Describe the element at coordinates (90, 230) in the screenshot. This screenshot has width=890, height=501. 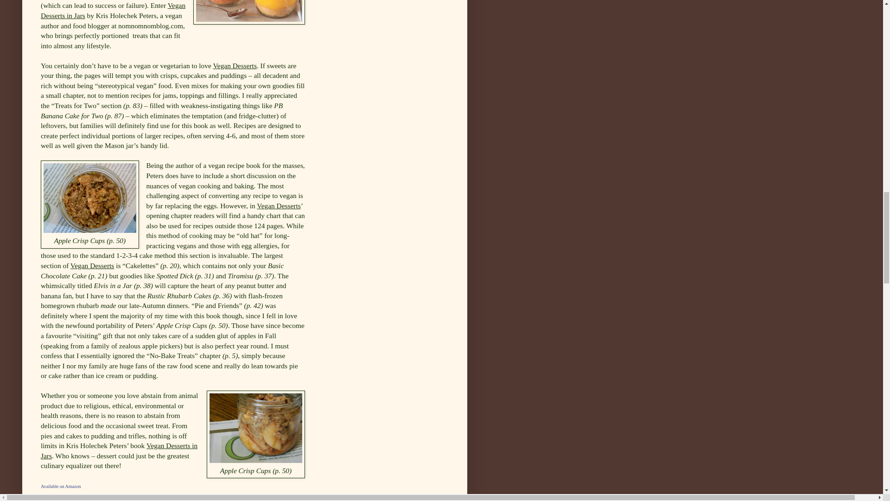
I see `Apple Crisp in a Jar by jazzijava, on Flickr` at that location.